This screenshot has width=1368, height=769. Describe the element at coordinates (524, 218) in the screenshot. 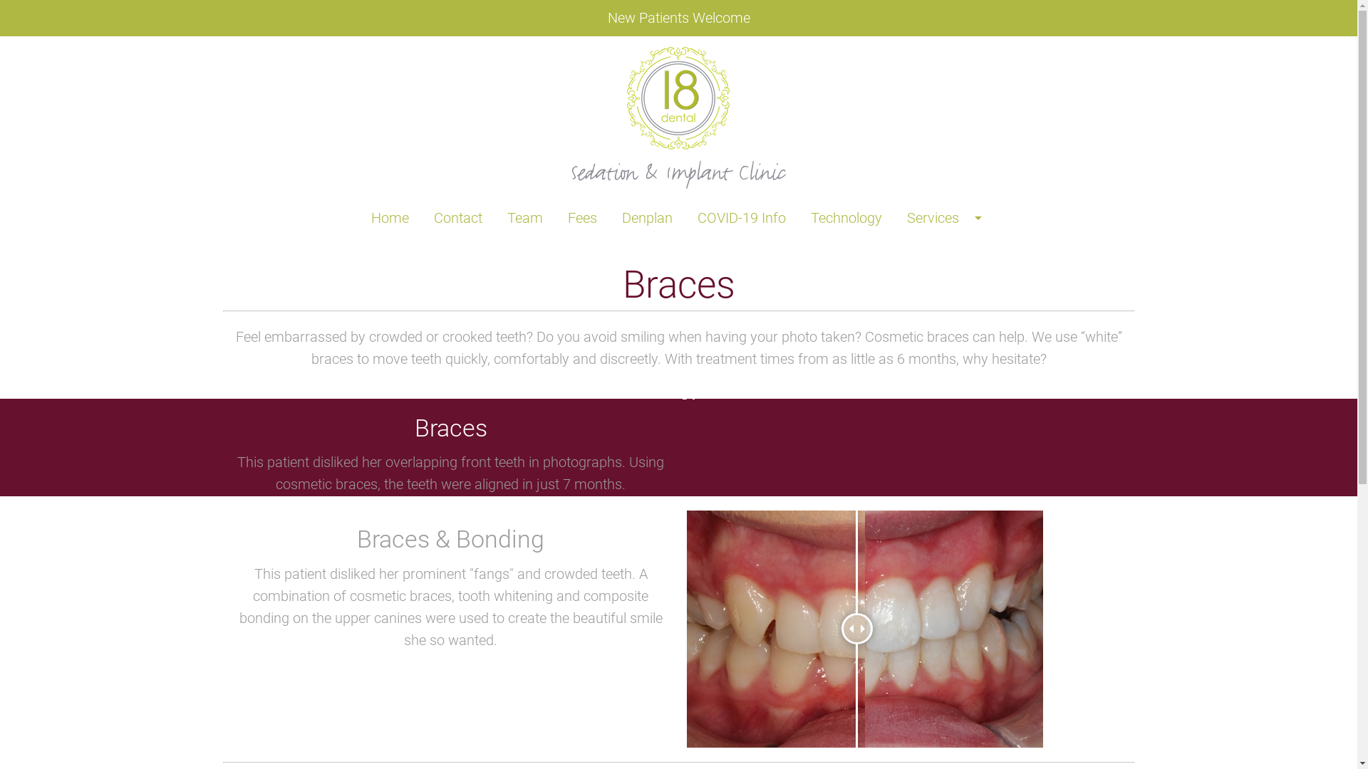

I see `Team` at that location.